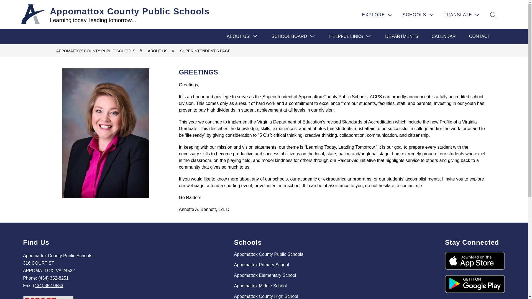  What do you see at coordinates (444, 37) in the screenshot?
I see `CALENDAR` at bounding box center [444, 37].